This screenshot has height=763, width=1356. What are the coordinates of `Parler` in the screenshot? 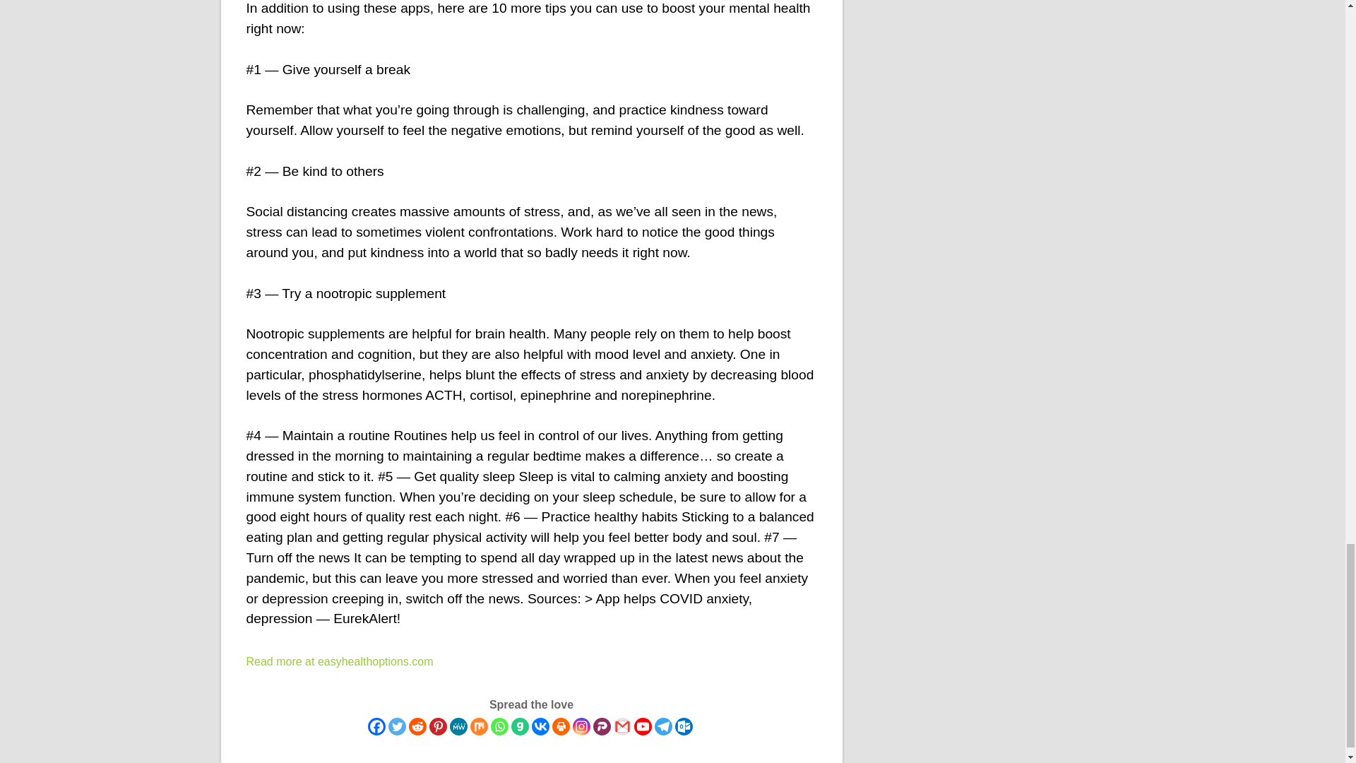 It's located at (602, 726).